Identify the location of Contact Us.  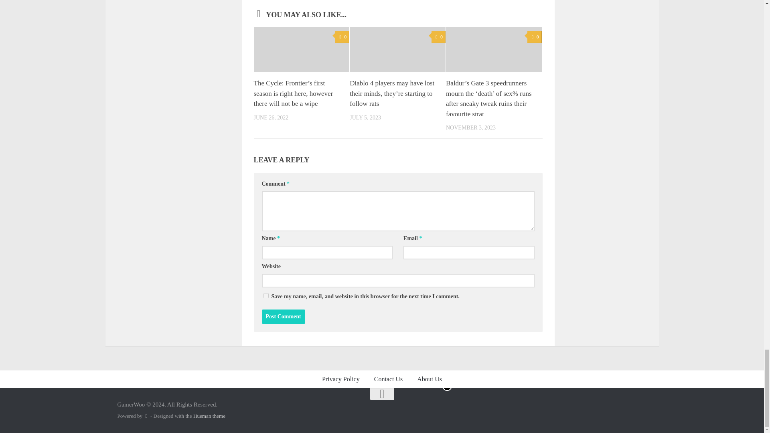
(389, 379).